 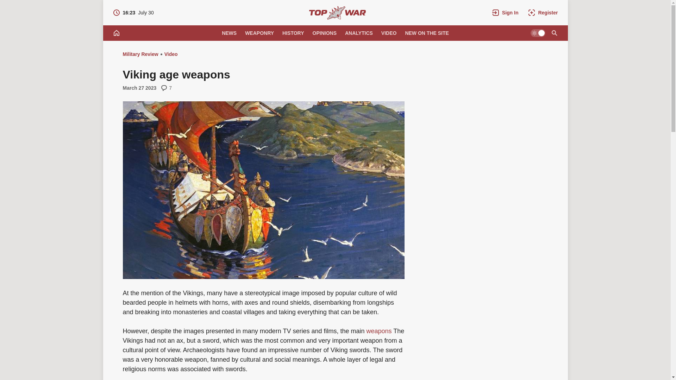 What do you see at coordinates (259, 33) in the screenshot?
I see `Military Review` at bounding box center [259, 33].